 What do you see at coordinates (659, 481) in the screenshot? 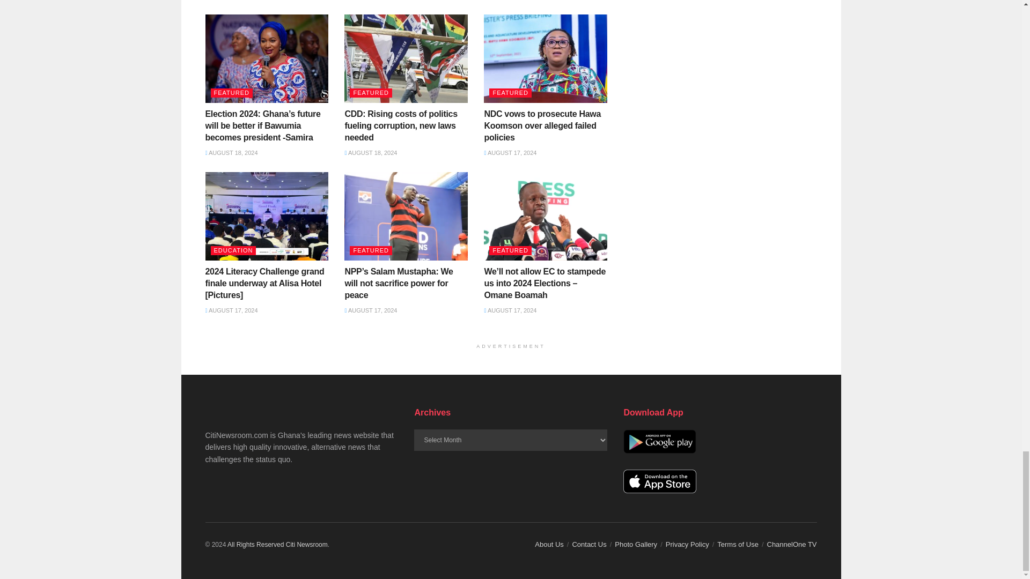
I see `App Store` at bounding box center [659, 481].